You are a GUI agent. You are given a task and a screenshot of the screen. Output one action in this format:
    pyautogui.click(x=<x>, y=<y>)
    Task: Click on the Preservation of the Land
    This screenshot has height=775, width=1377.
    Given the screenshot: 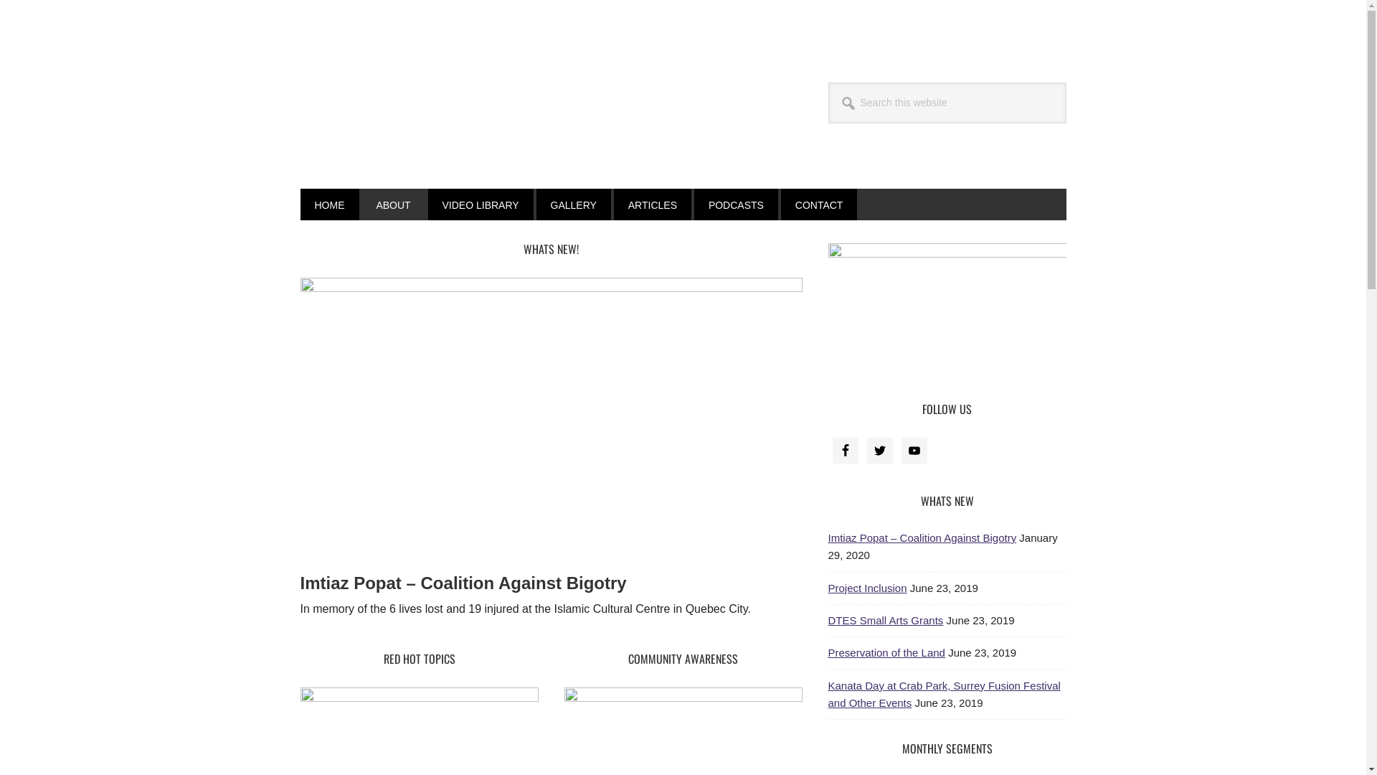 What is the action you would take?
    pyautogui.click(x=886, y=653)
    